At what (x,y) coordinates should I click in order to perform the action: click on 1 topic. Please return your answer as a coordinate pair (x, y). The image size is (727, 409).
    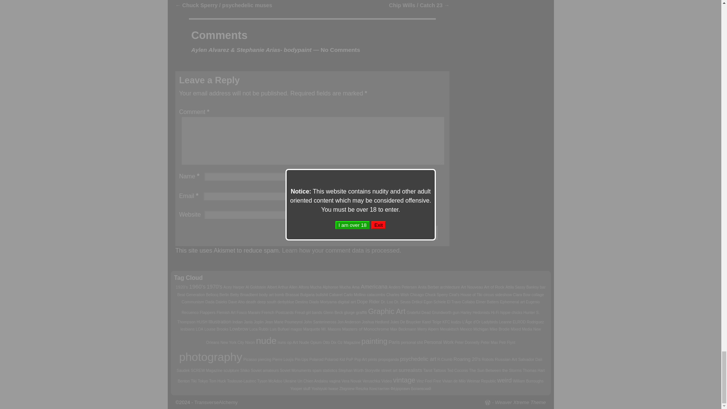
    Looking at the image, I should click on (256, 287).